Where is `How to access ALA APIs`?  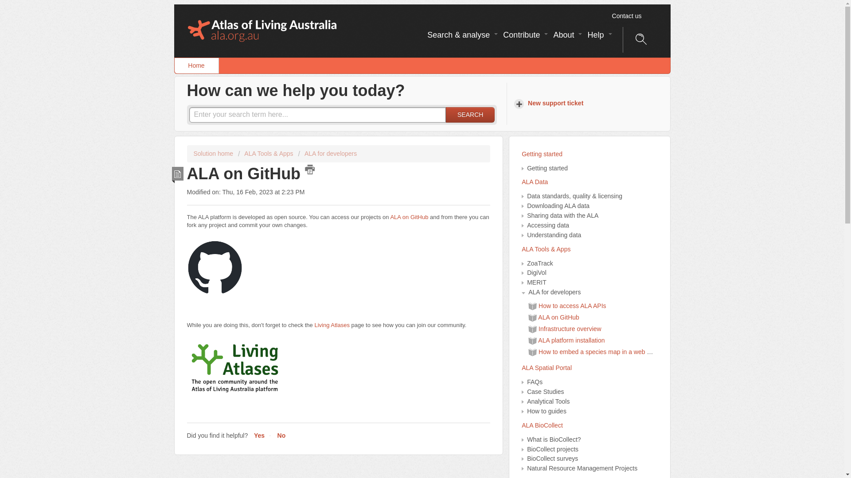 How to access ALA APIs is located at coordinates (573, 306).